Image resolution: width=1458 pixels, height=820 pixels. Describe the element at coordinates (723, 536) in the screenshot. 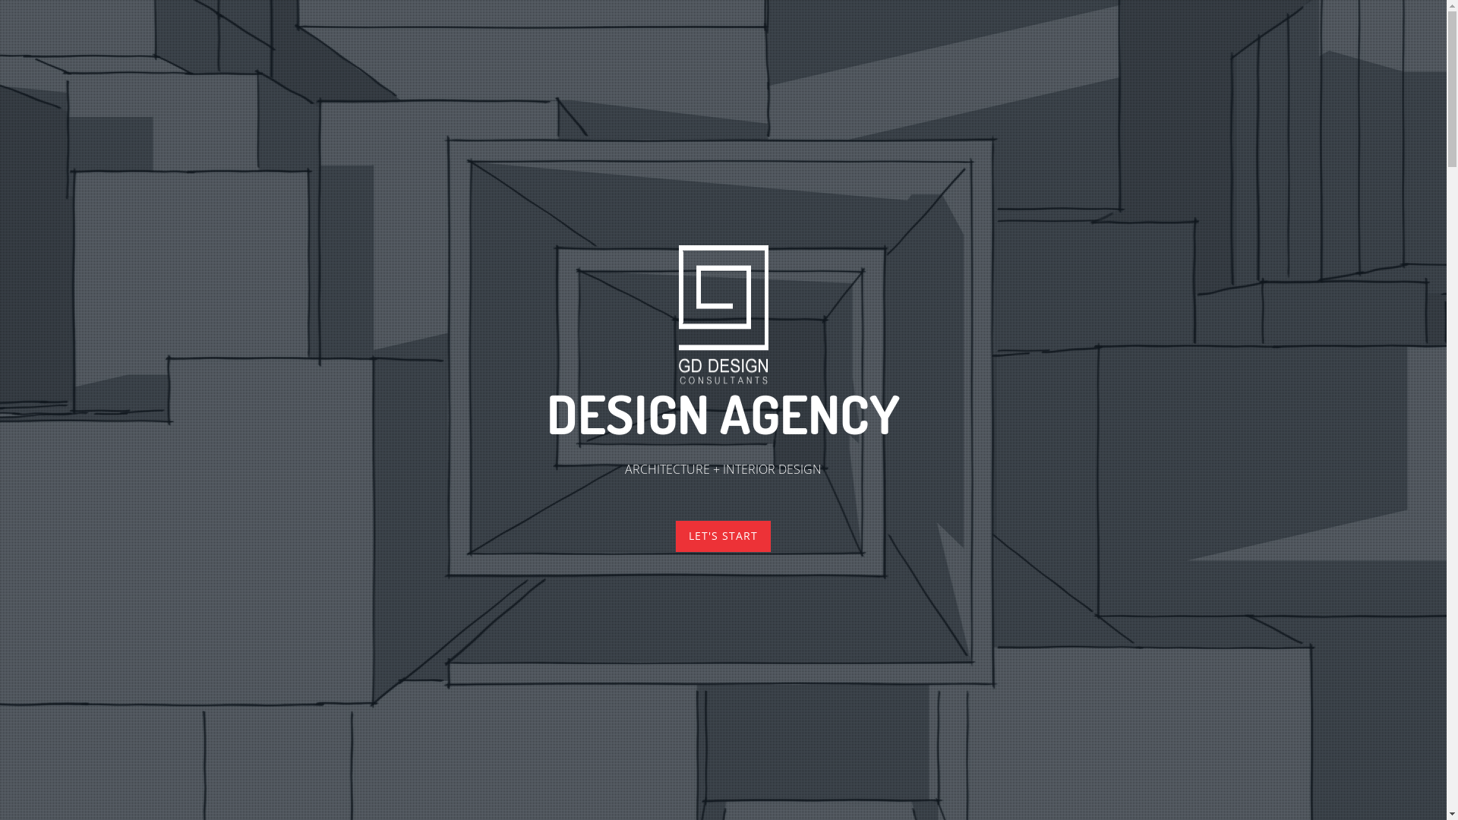

I see `LET'S START` at that location.